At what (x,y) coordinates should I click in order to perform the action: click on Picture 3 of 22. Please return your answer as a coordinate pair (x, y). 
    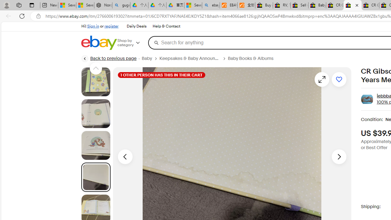
    Looking at the image, I should click on (96, 145).